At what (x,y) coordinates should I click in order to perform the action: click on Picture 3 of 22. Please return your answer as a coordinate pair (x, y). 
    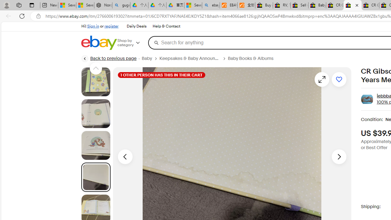
    Looking at the image, I should click on (96, 145).